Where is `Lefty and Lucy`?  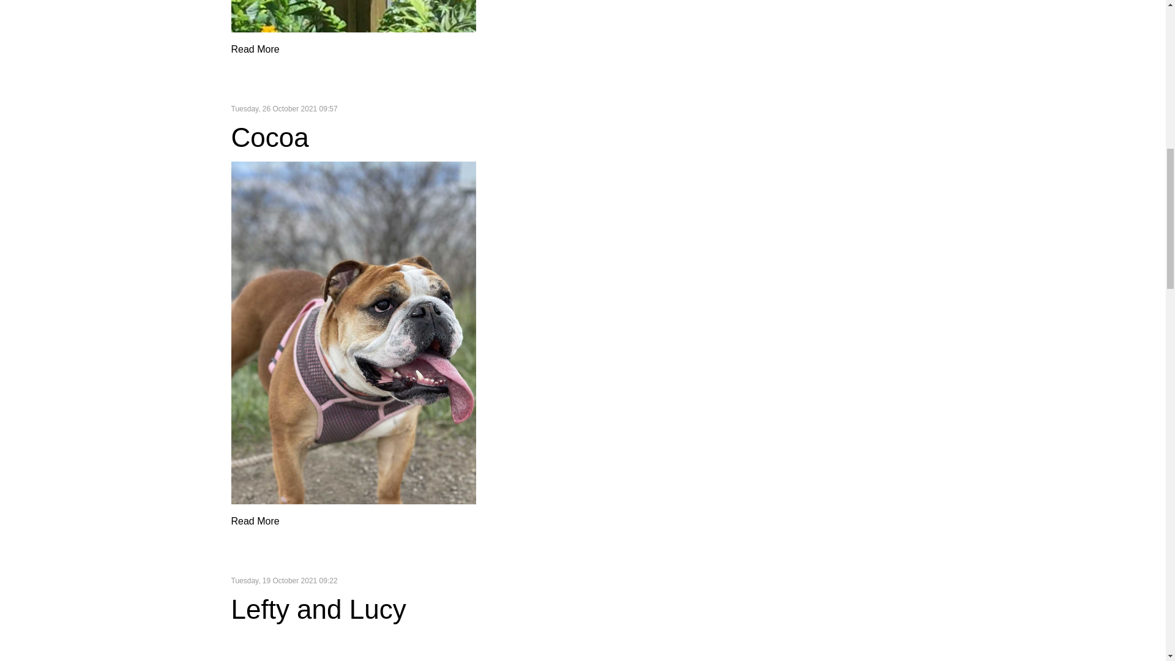 Lefty and Lucy is located at coordinates (354, 647).